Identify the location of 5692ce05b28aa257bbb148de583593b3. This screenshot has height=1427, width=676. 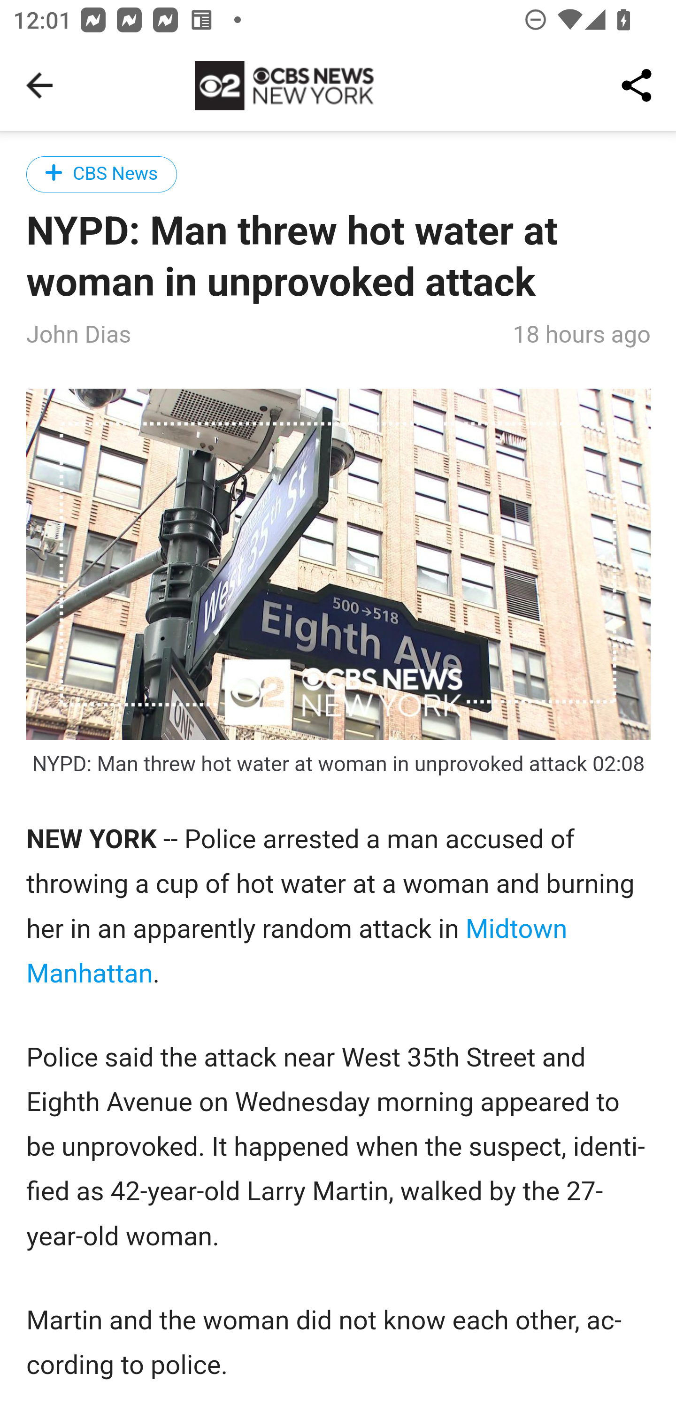
(339, 564).